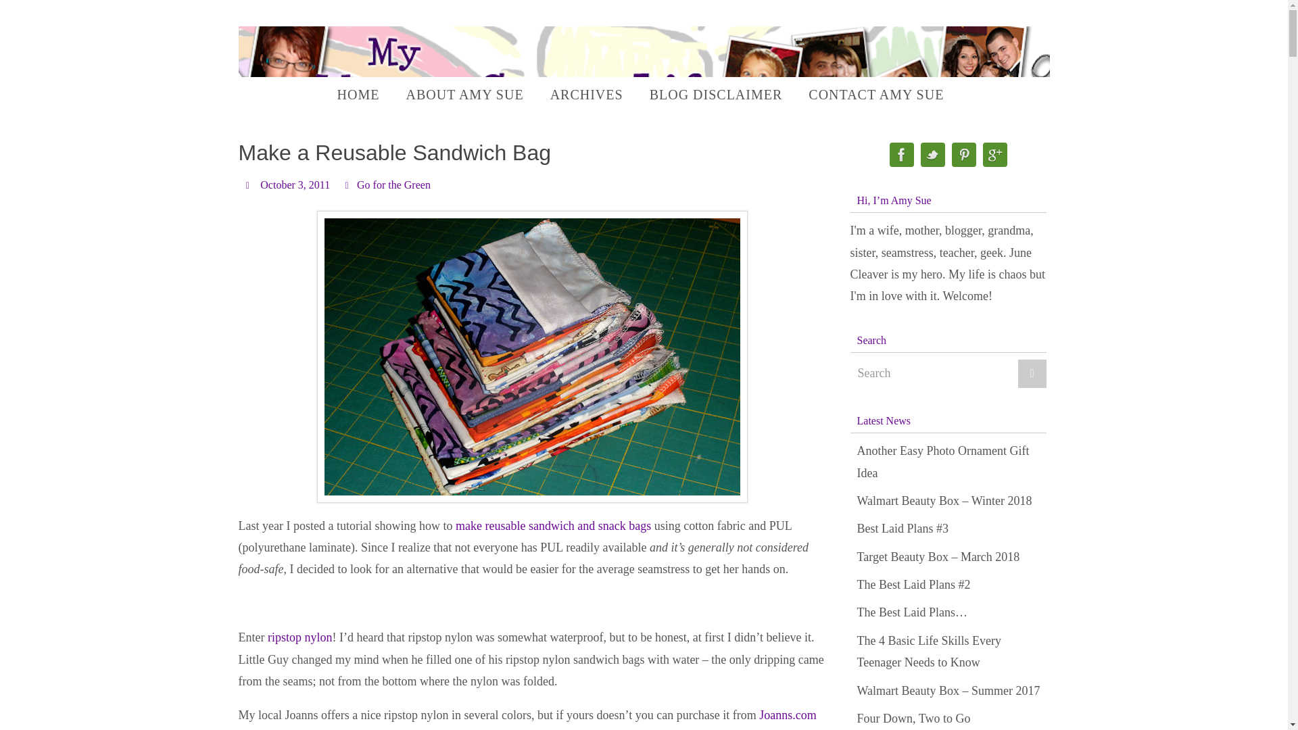 This screenshot has width=1298, height=730. Describe the element at coordinates (788, 715) in the screenshot. I see `Joanns.com` at that location.